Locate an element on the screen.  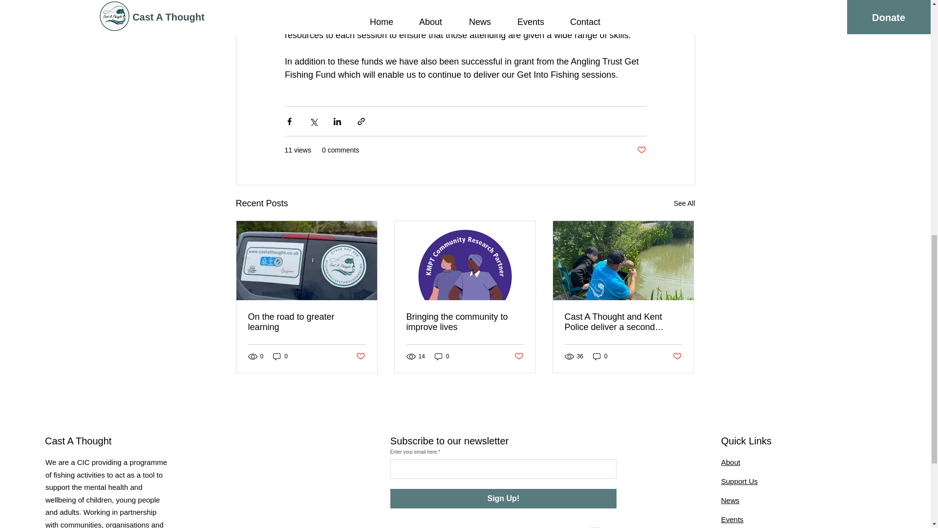
Post not marked as liked is located at coordinates (519, 356).